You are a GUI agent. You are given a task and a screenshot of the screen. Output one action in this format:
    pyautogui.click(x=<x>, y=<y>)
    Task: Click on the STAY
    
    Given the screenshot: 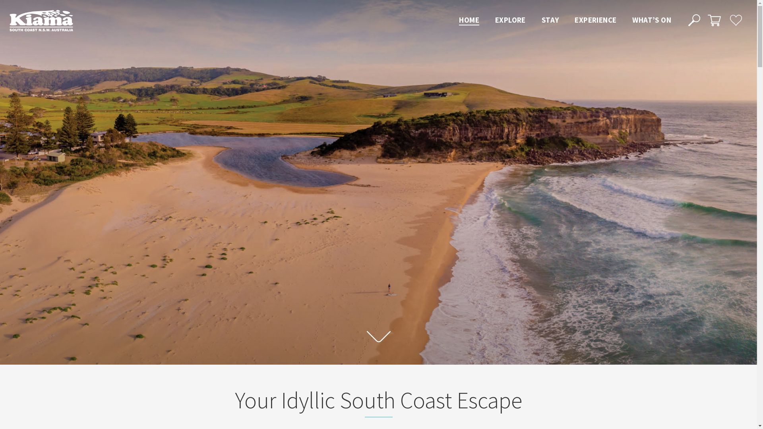 What is the action you would take?
    pyautogui.click(x=550, y=20)
    